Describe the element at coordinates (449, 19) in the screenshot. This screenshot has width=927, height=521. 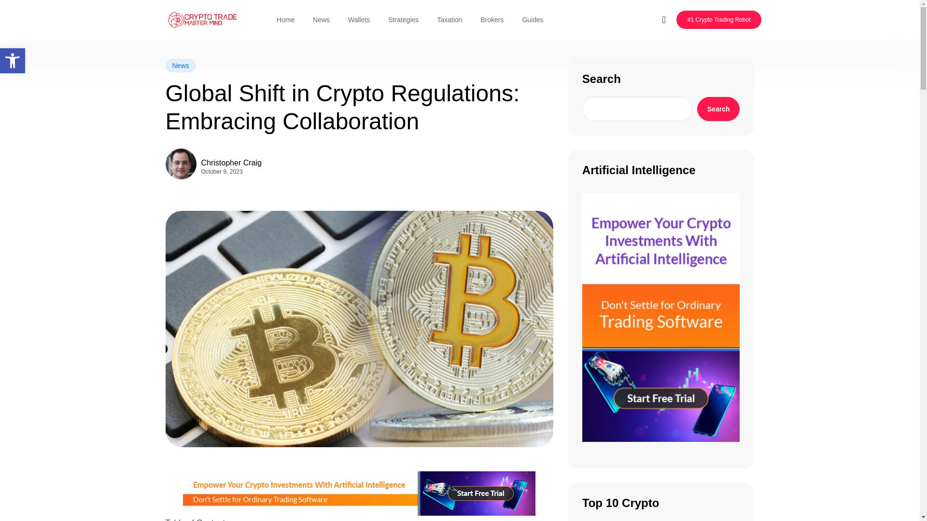
I see `Taxation` at that location.